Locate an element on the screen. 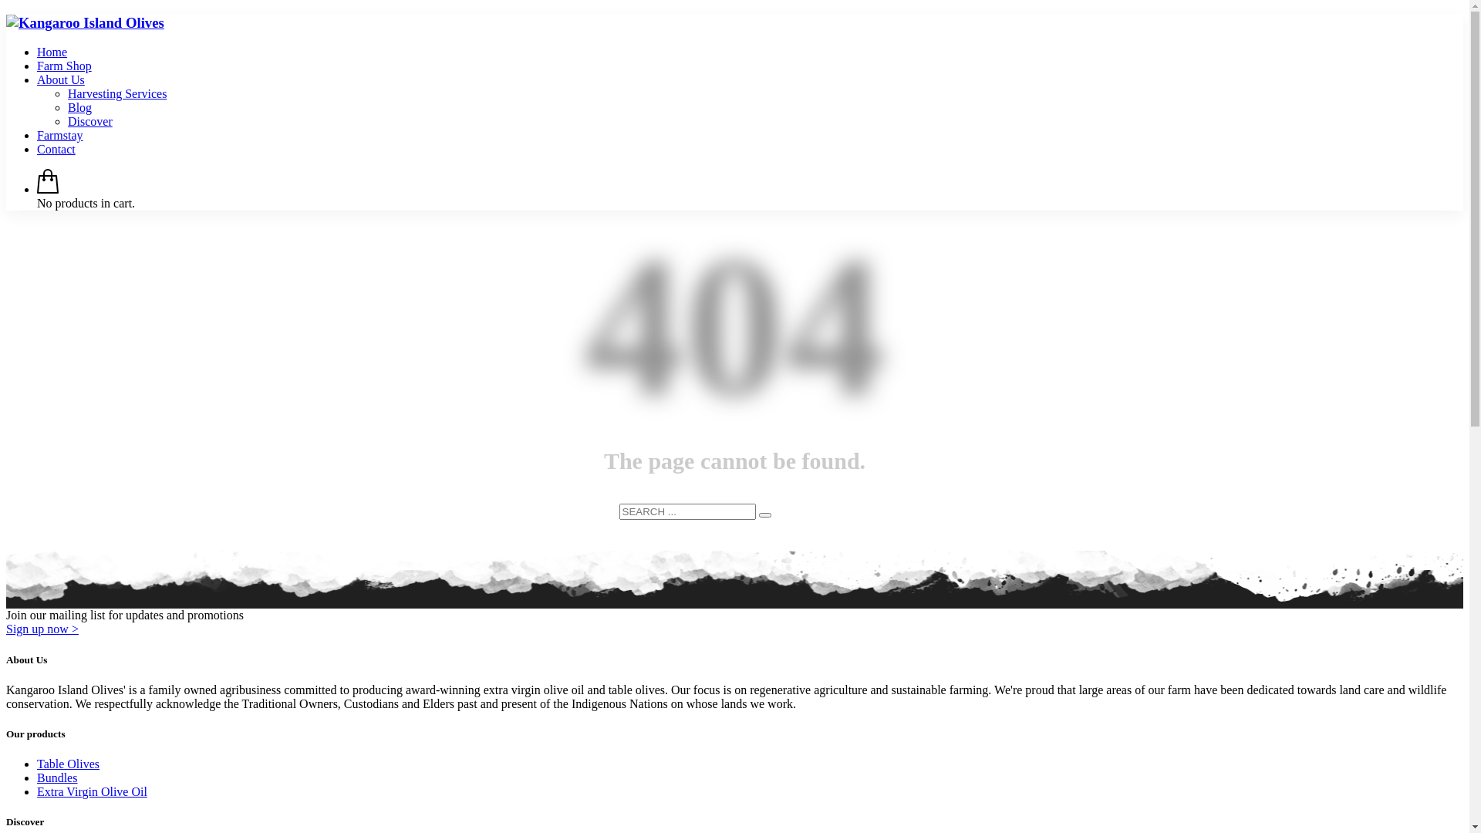 This screenshot has height=833, width=1481. Contact is located at coordinates (56, 150).